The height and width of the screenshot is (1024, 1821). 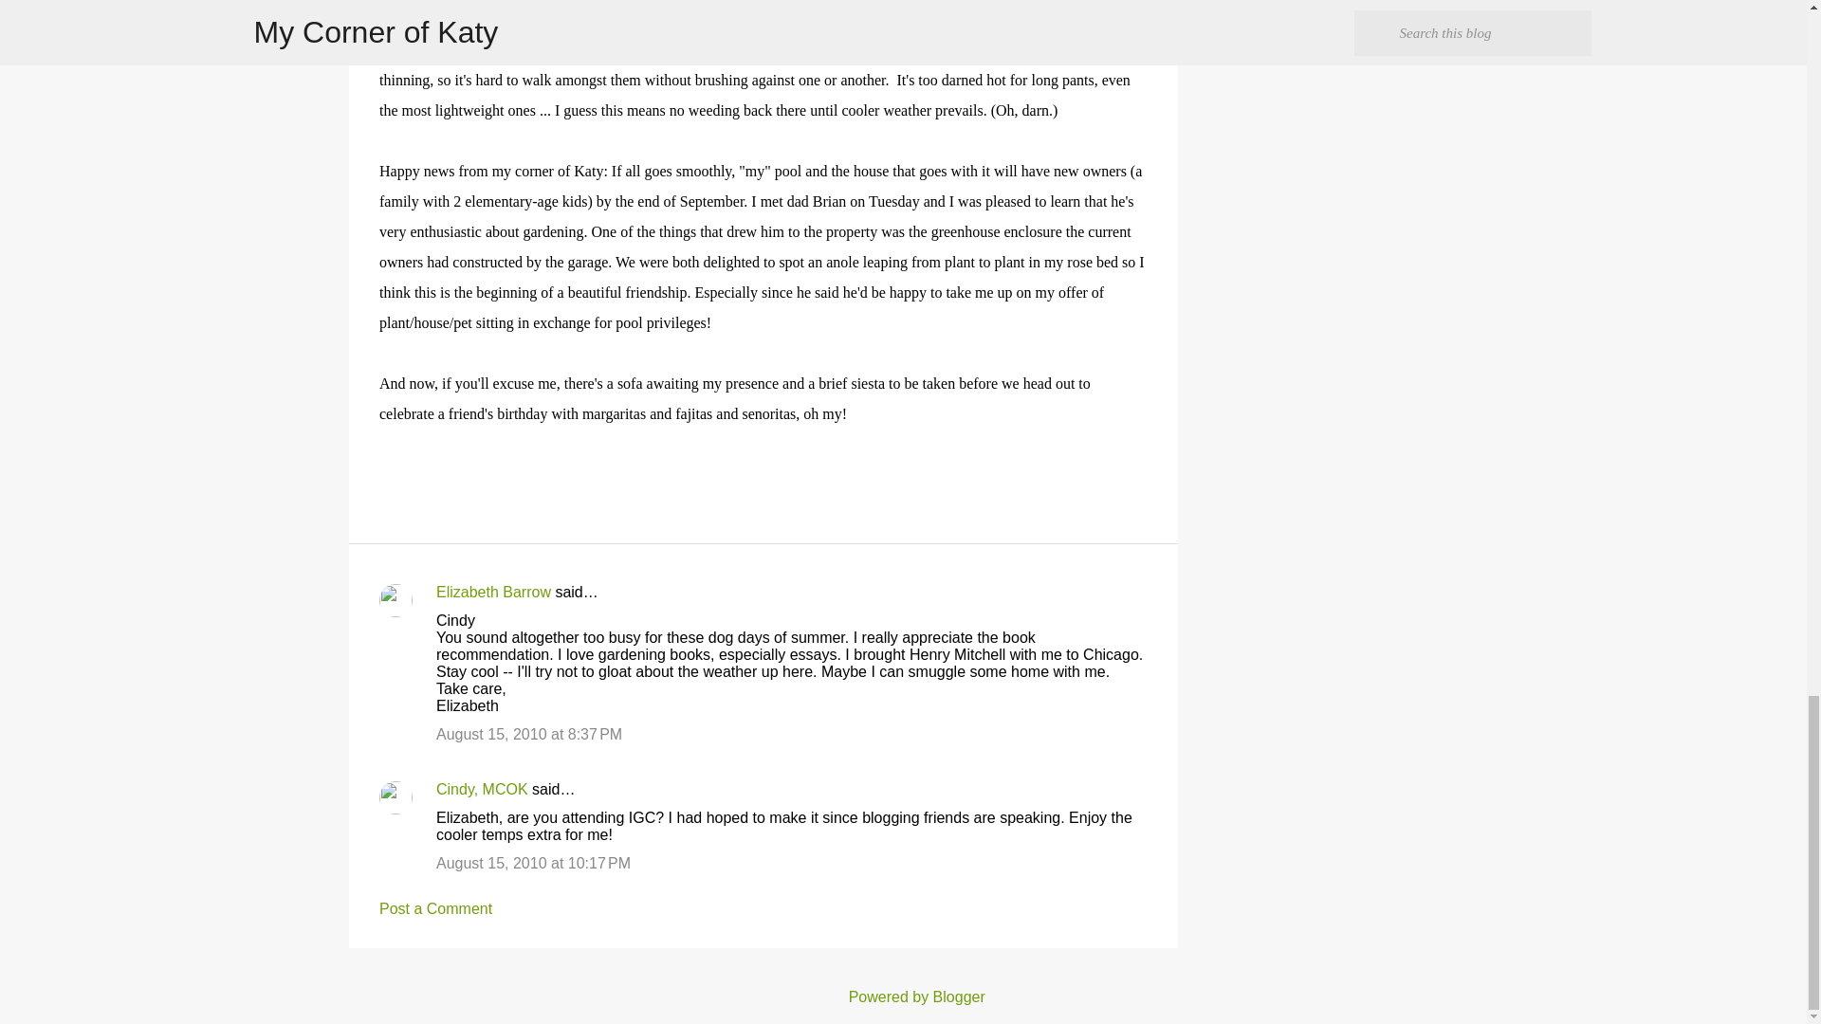 What do you see at coordinates (529, 734) in the screenshot?
I see `comment permalink` at bounding box center [529, 734].